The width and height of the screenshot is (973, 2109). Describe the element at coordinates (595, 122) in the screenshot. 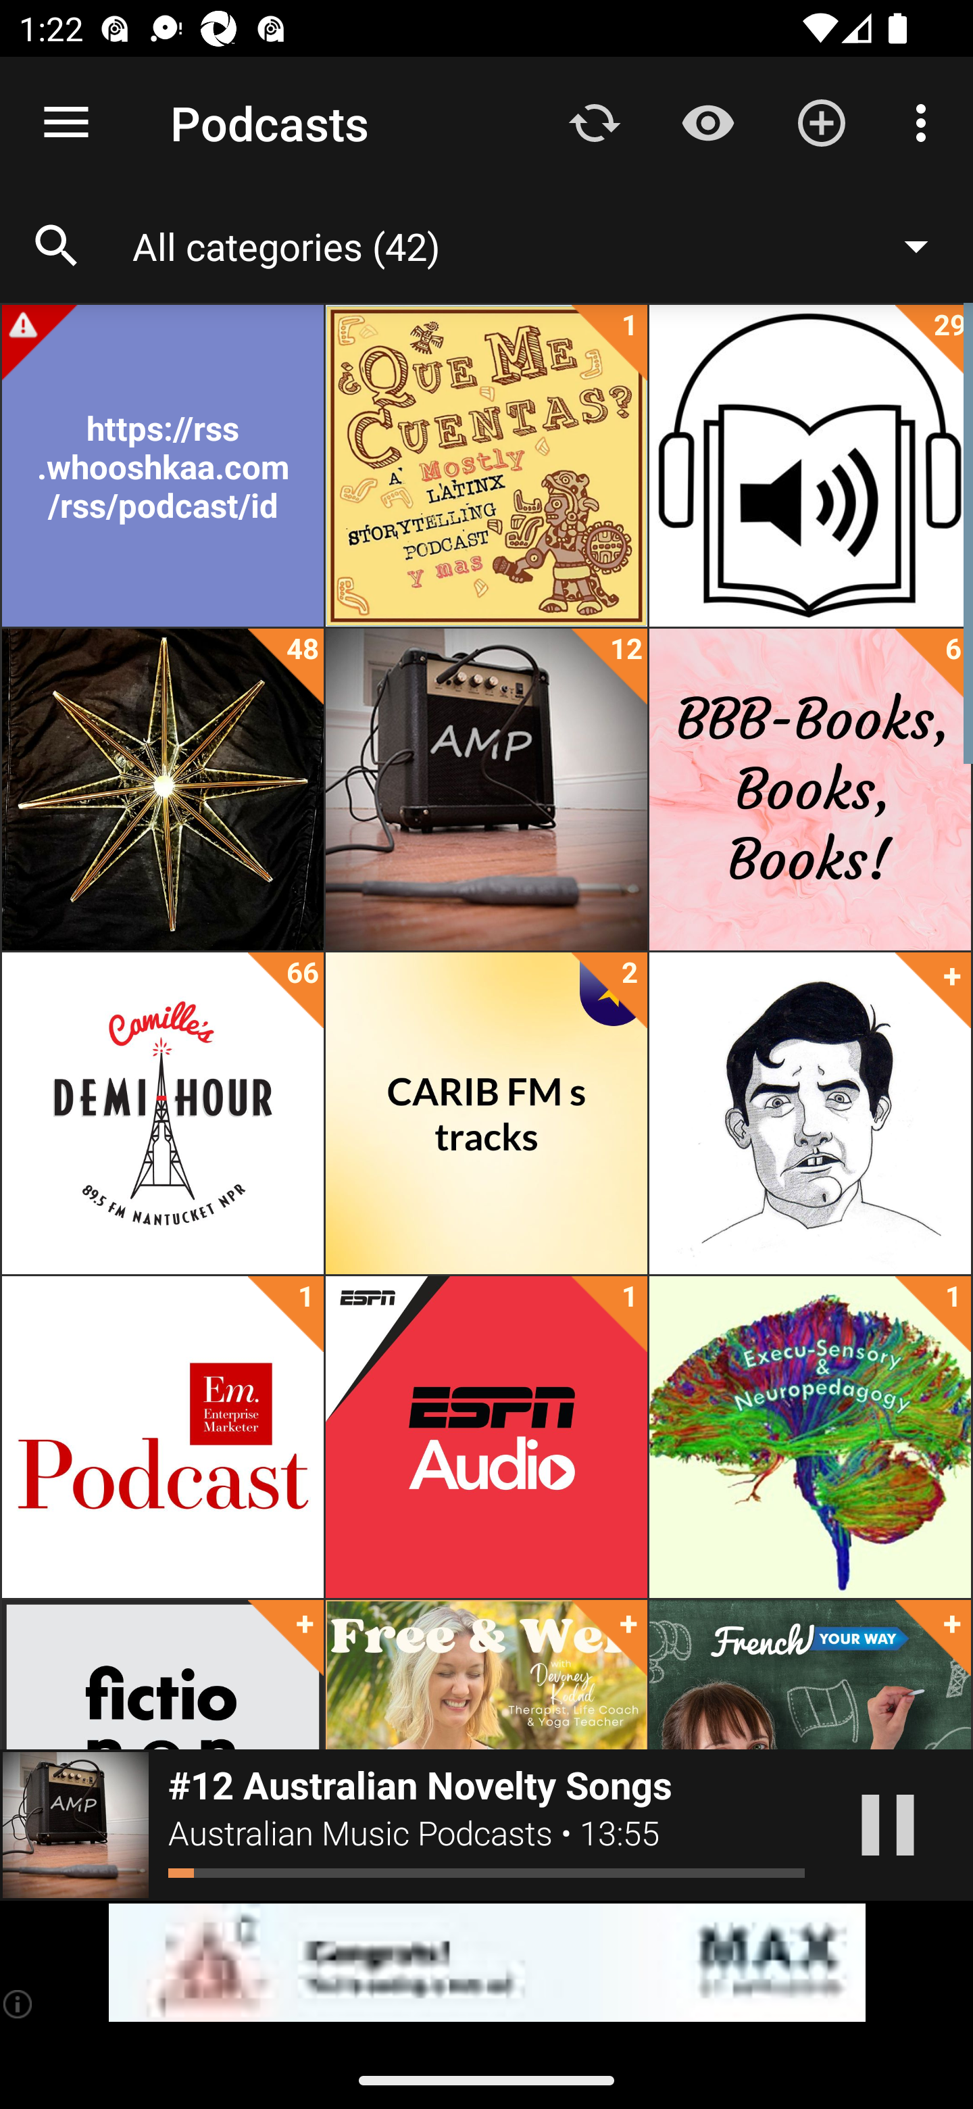

I see `Update` at that location.